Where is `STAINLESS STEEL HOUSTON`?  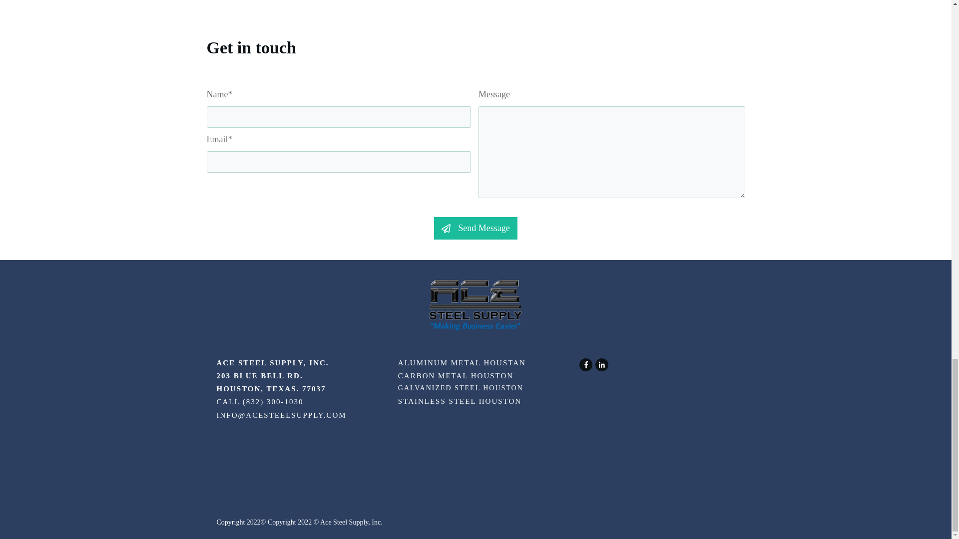 STAINLESS STEEL HOUSTON is located at coordinates (460, 401).